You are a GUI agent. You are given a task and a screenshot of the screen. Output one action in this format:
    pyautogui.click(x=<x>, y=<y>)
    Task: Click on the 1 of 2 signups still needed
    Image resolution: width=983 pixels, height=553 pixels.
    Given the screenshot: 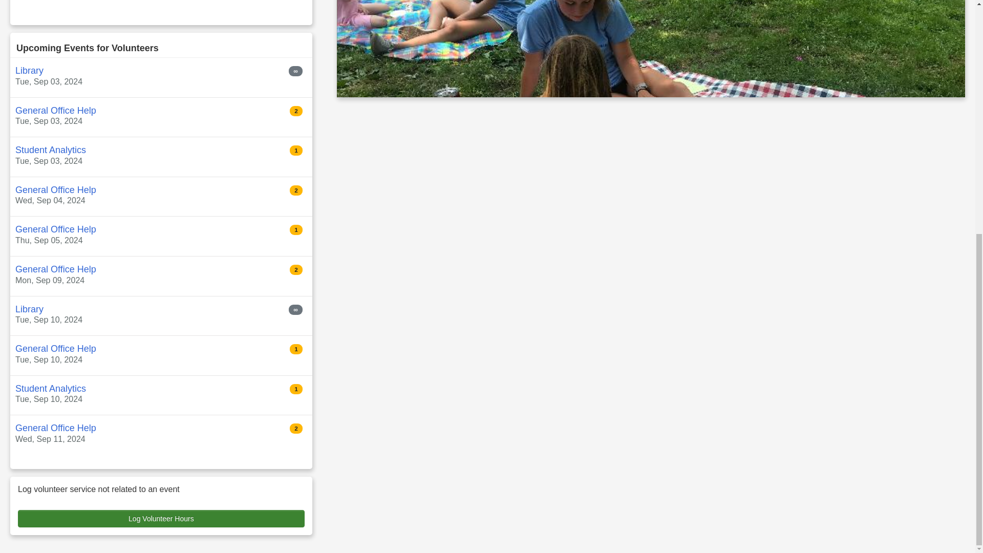 What is the action you would take?
    pyautogui.click(x=296, y=229)
    